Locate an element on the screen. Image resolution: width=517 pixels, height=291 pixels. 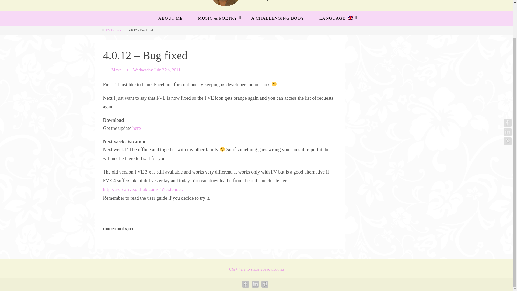
LinkedIn is located at coordinates (255, 284).